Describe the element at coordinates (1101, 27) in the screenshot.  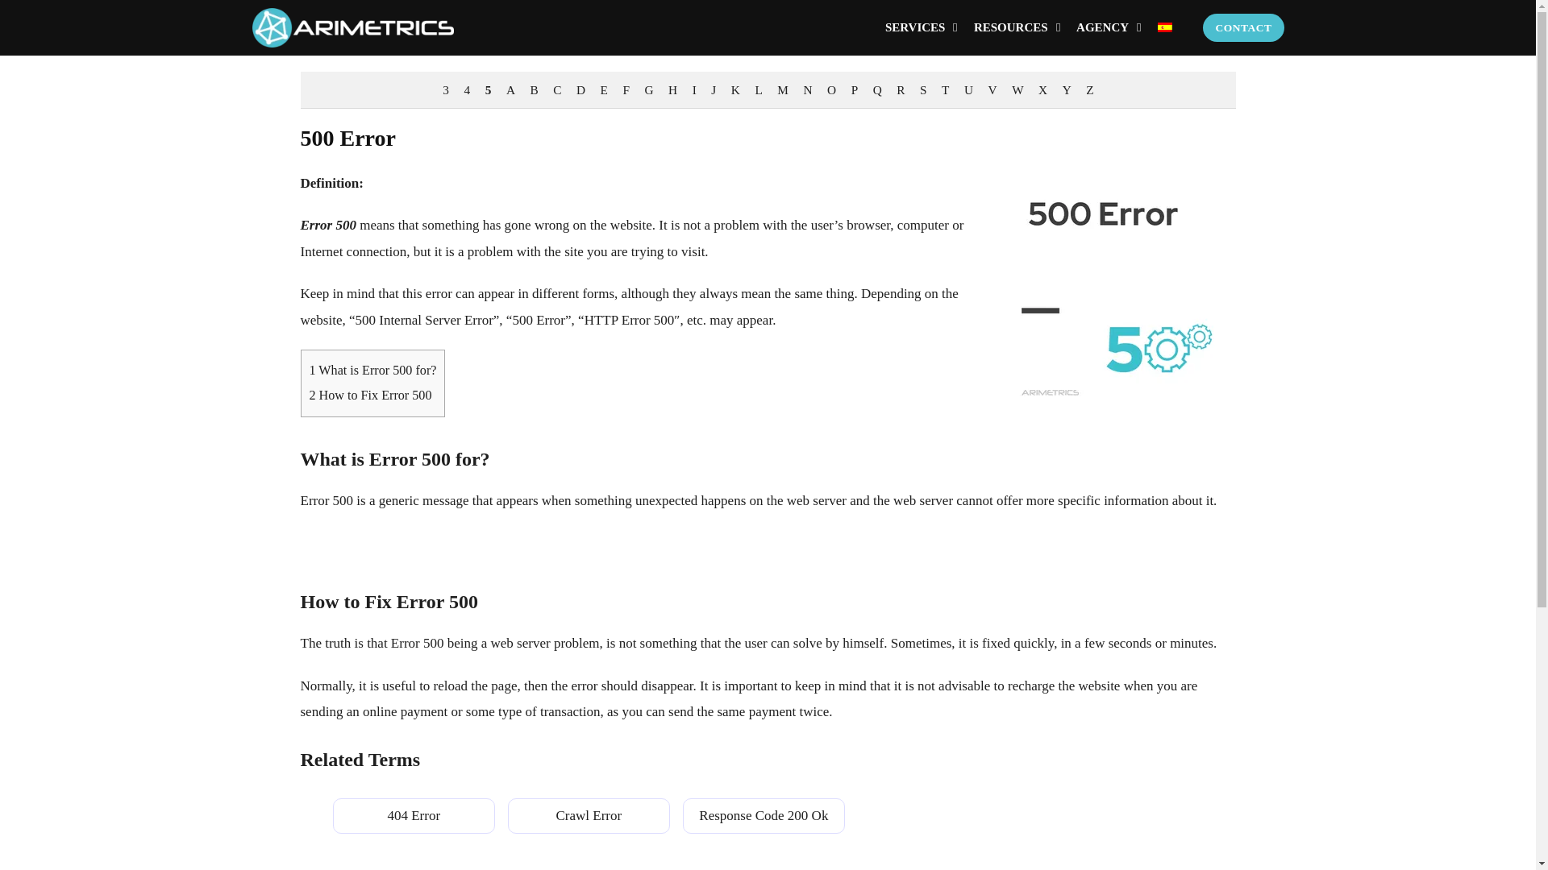
I see `AGENCY` at that location.